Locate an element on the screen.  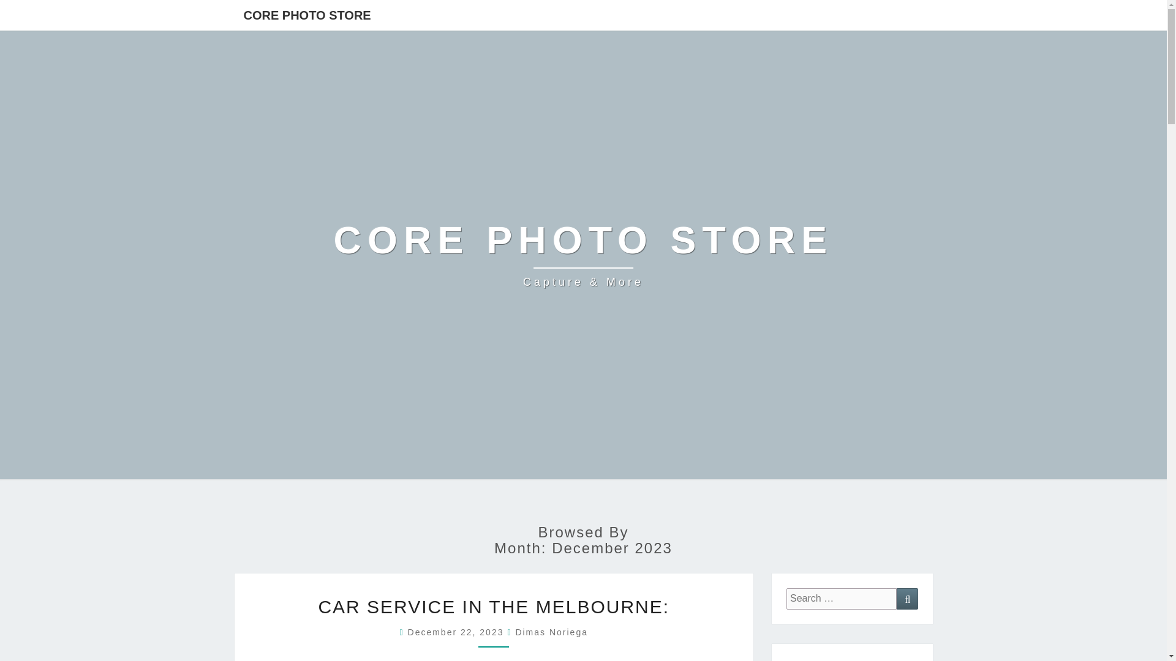
Search for: is located at coordinates (842, 599).